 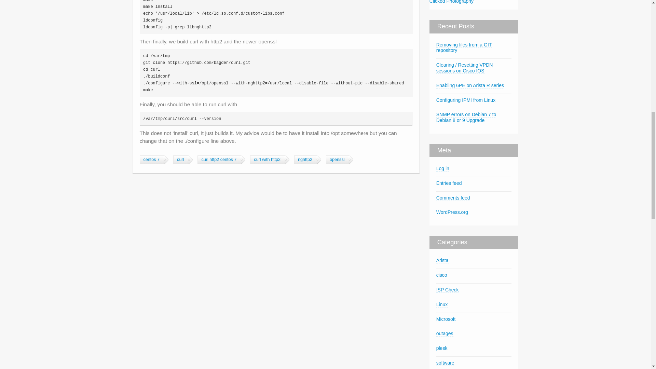 What do you see at coordinates (464, 48) in the screenshot?
I see `Removing files from a GIT repository` at bounding box center [464, 48].